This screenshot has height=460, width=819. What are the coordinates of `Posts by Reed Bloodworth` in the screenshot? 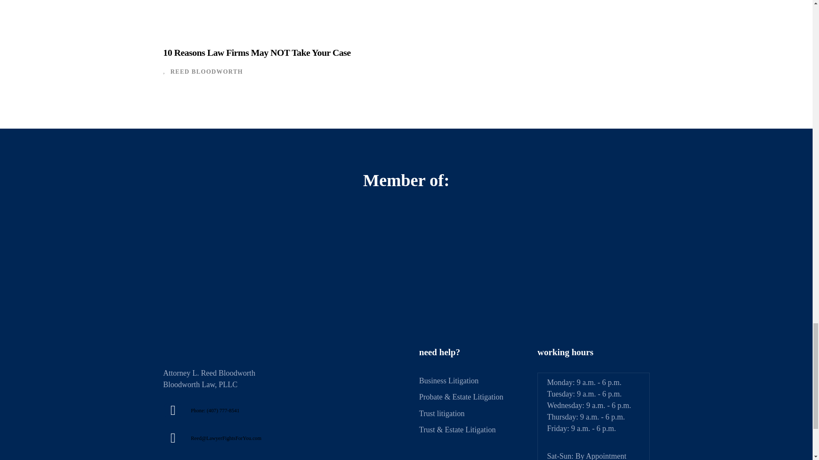 It's located at (206, 72).